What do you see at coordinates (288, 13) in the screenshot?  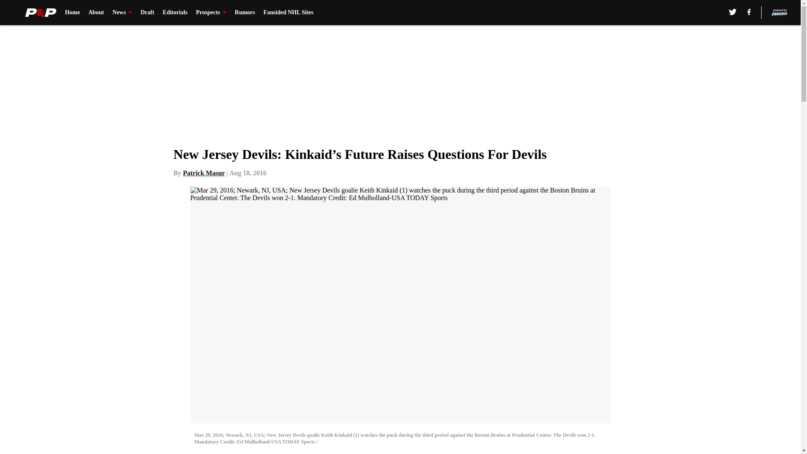 I see `Fansided NHL Sites` at bounding box center [288, 13].